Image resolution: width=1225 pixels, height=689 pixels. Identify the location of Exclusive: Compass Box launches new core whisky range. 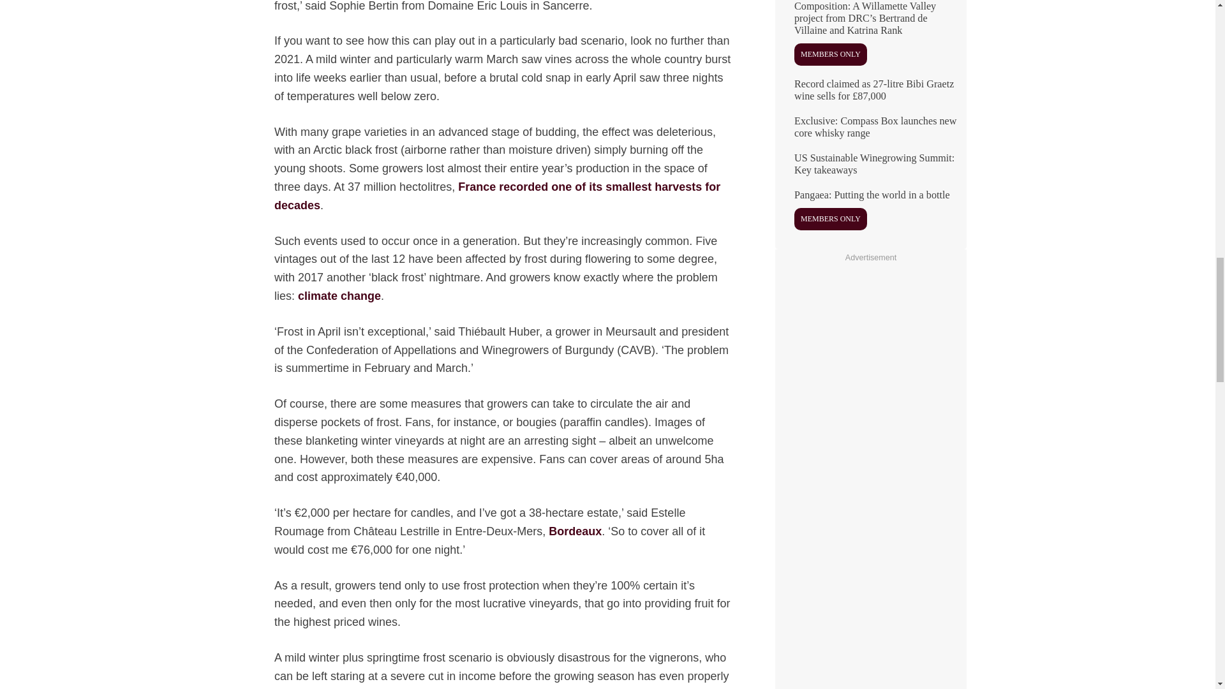
(870, 133).